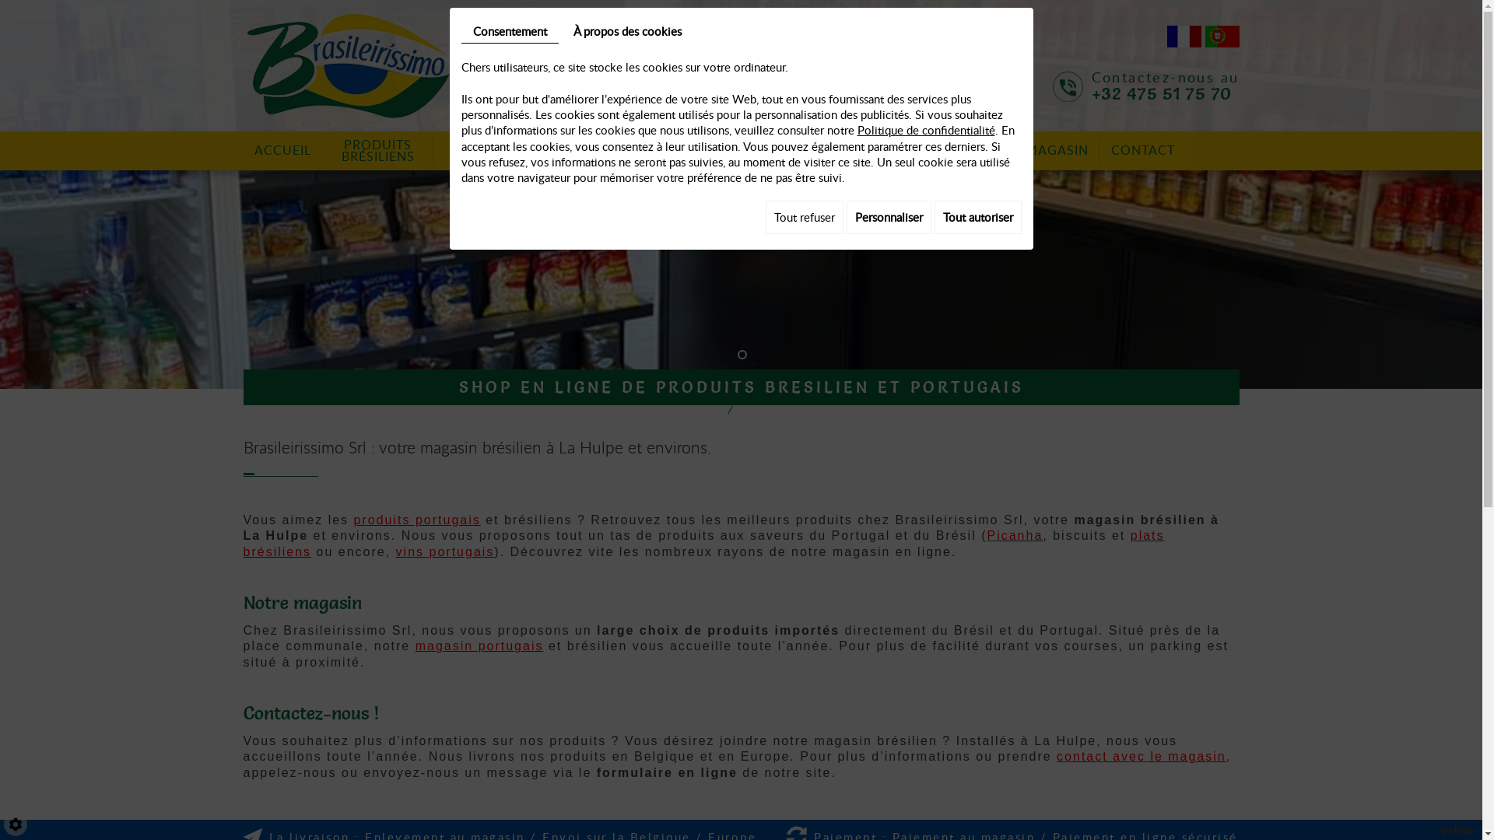  Describe the element at coordinates (282, 151) in the screenshot. I see `ACCUEIL` at that location.